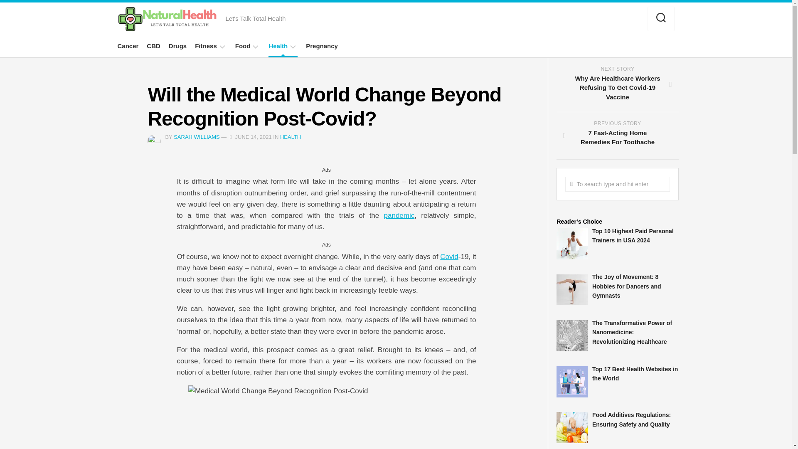  What do you see at coordinates (449, 257) in the screenshot?
I see `How Long Are You Contagious With Coronavirus?` at bounding box center [449, 257].